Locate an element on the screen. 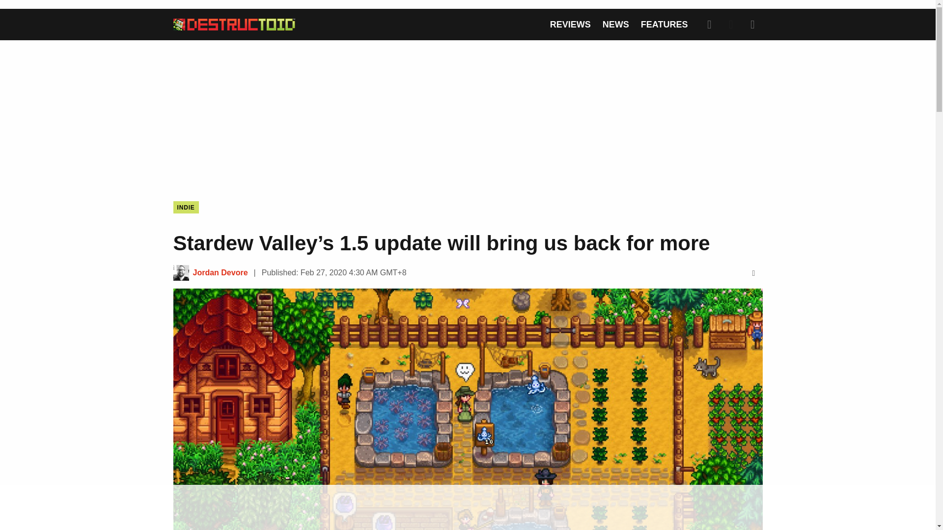 This screenshot has width=943, height=530. 3rd party ad content is located at coordinates (467, 113).